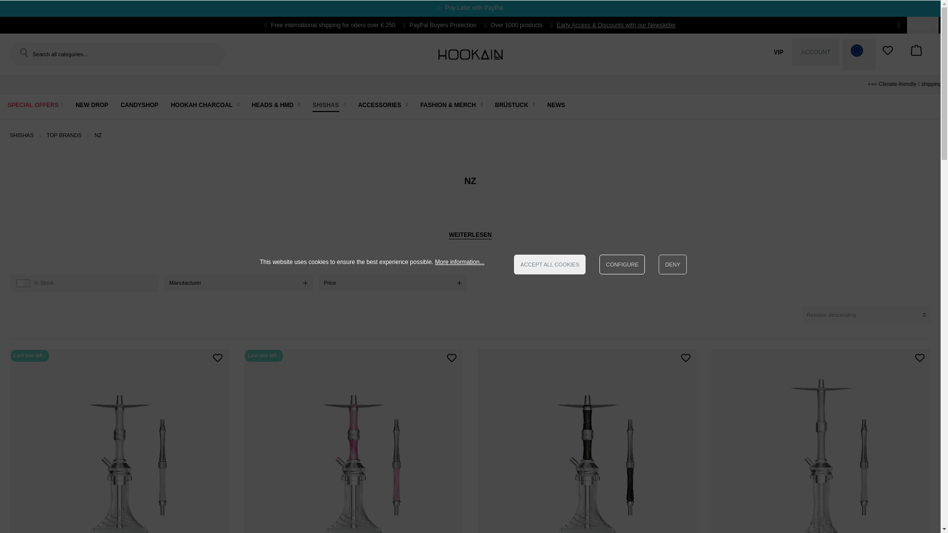 The height and width of the screenshot is (533, 948). I want to click on VIP Membership Levels, so click(778, 52).